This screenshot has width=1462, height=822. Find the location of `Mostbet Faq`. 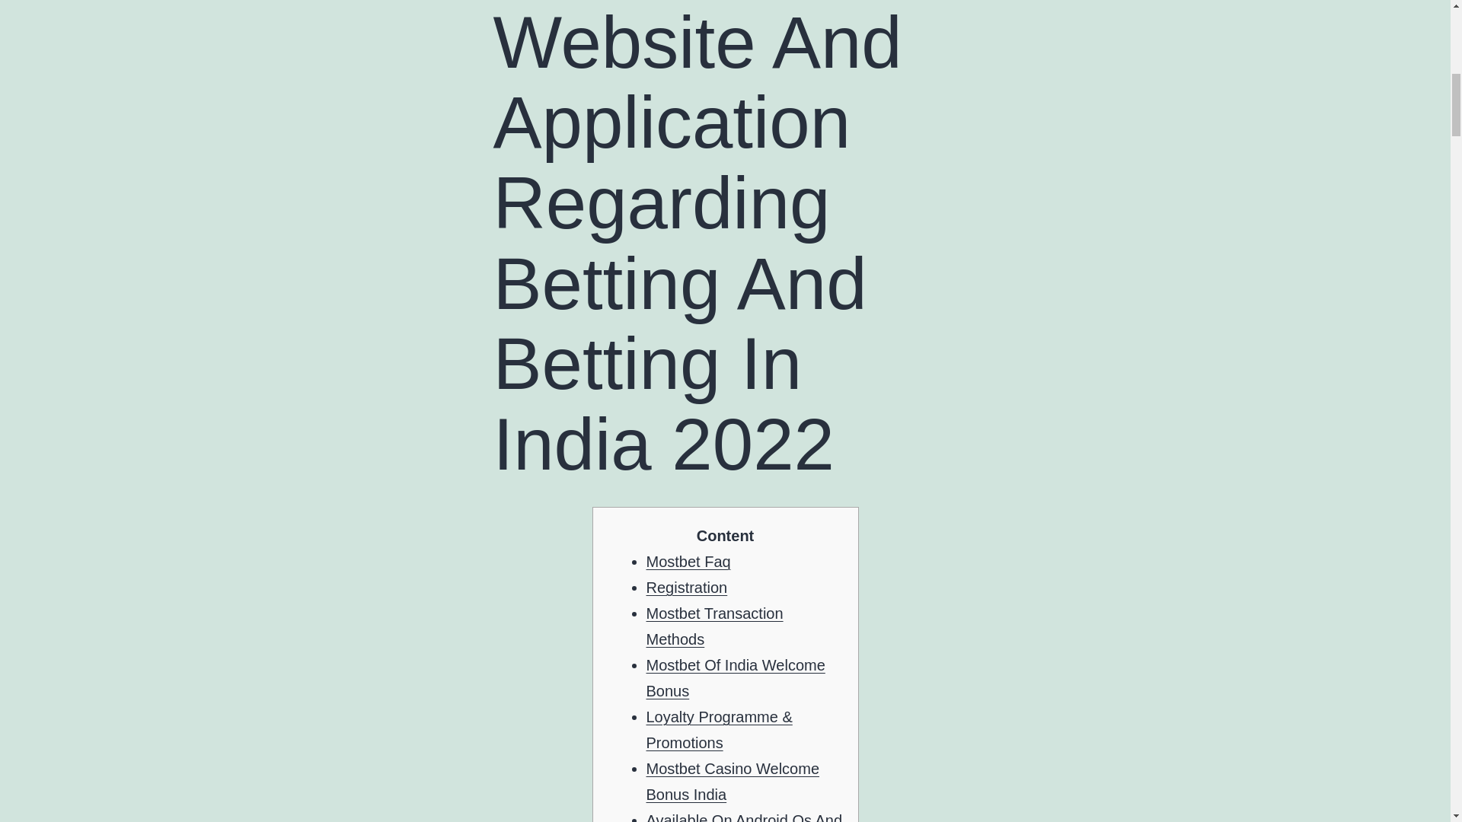

Mostbet Faq is located at coordinates (688, 562).